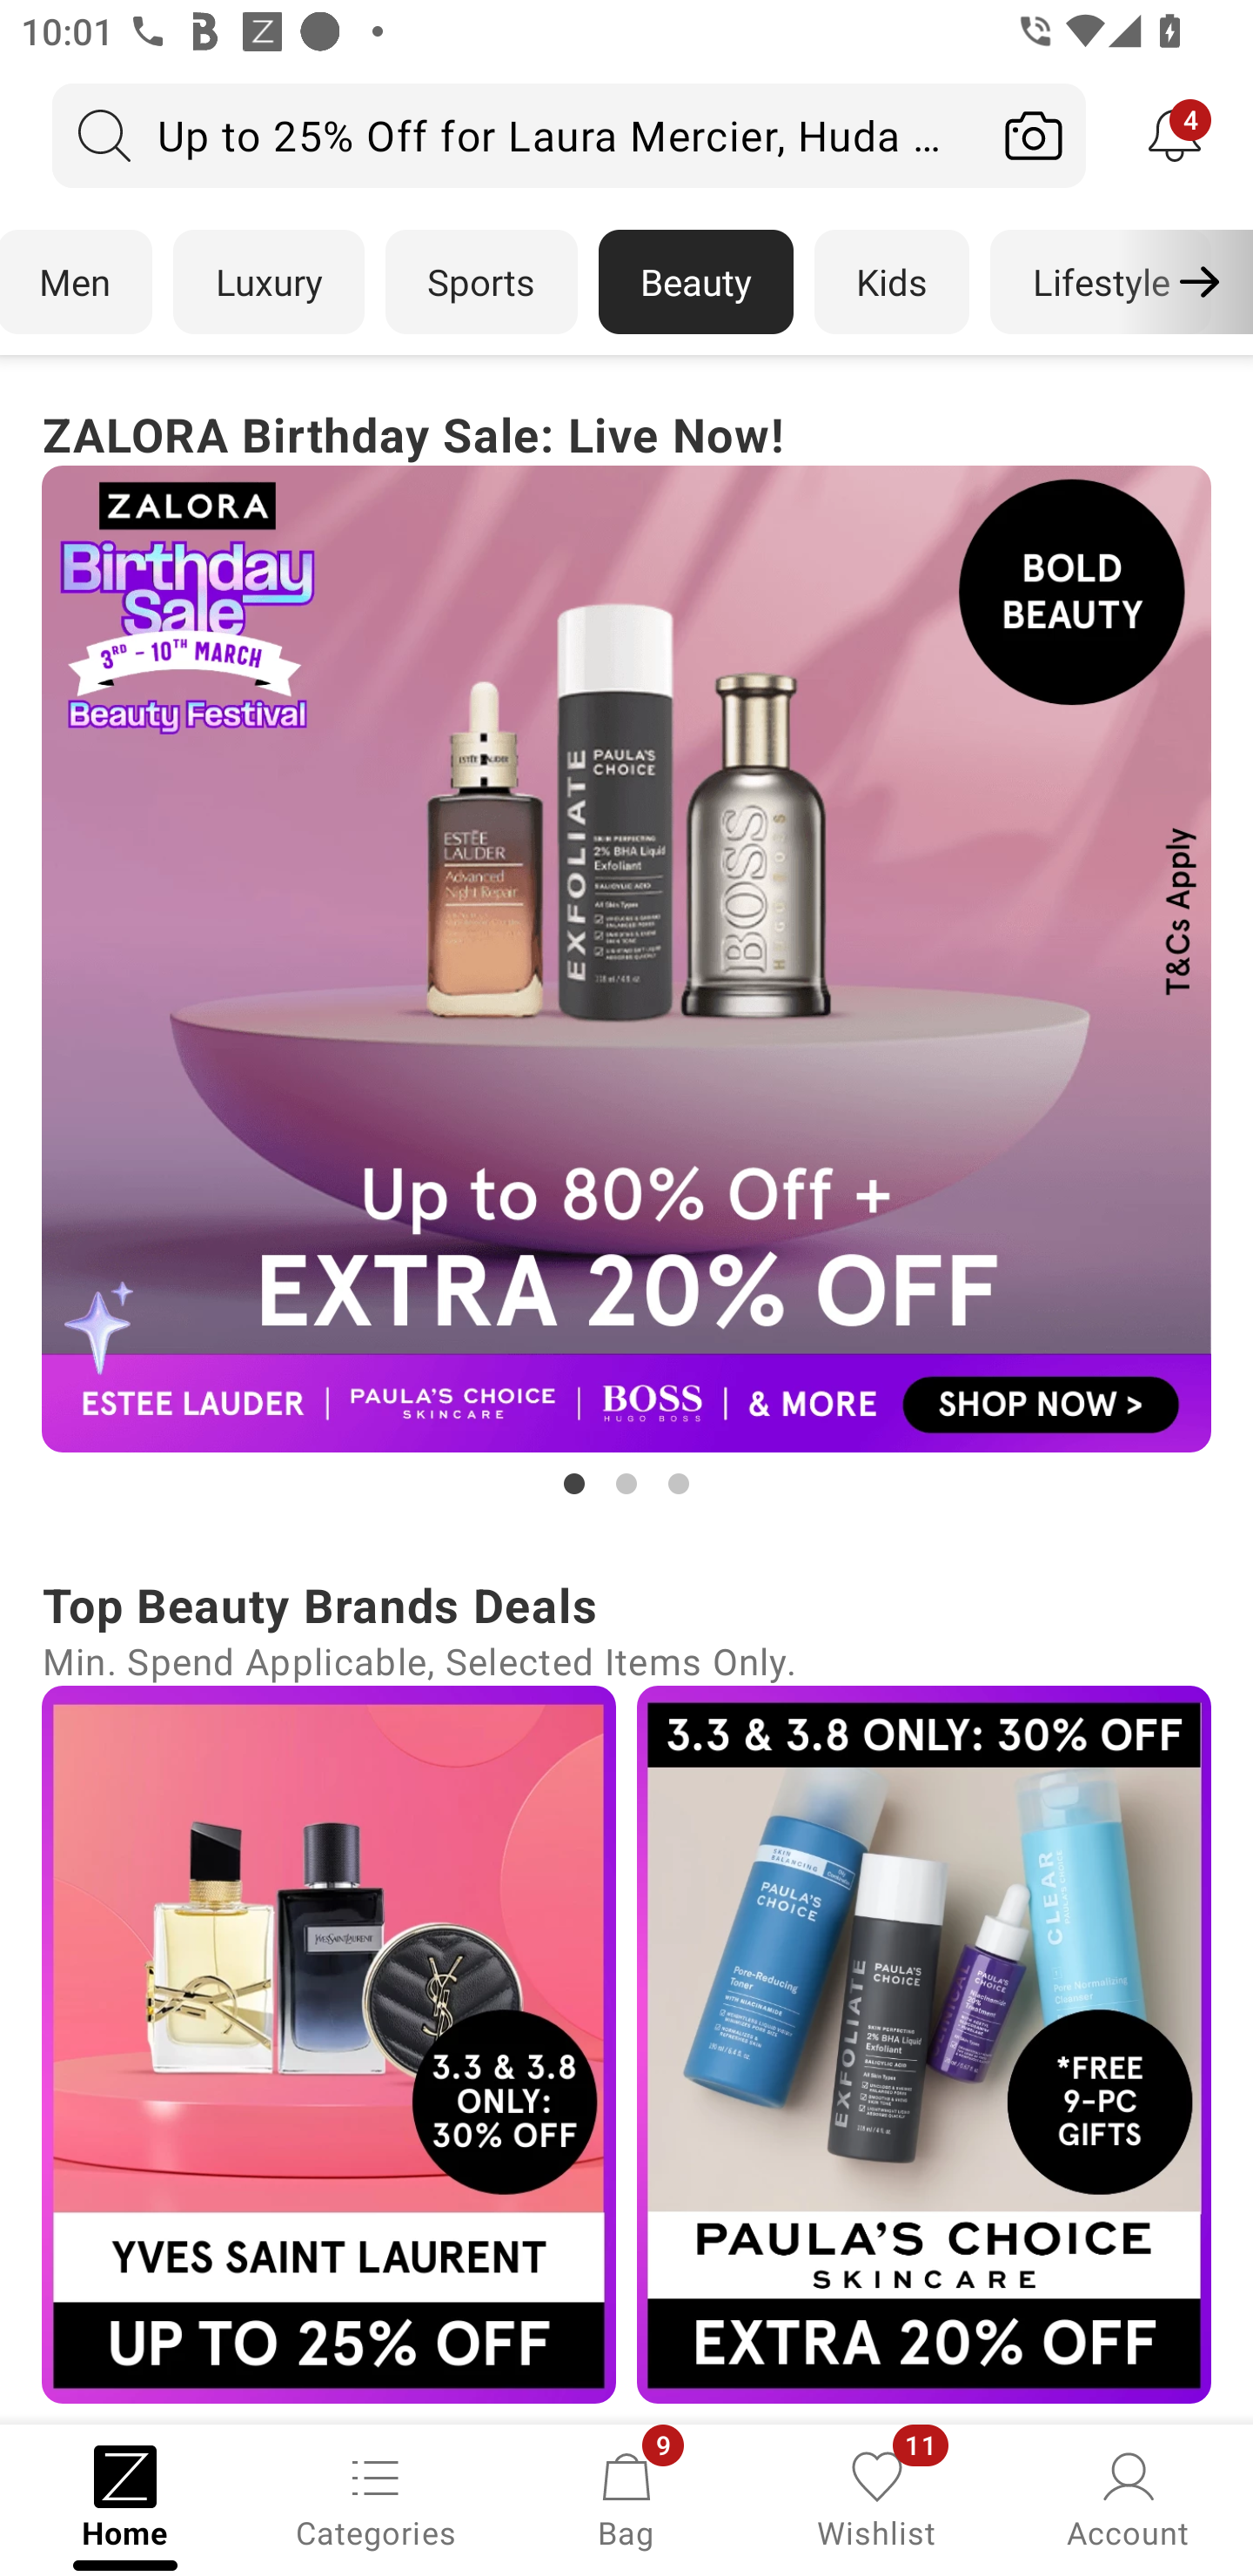 This screenshot has height=2576, width=1253. Describe the element at coordinates (77, 282) in the screenshot. I see `Men` at that location.